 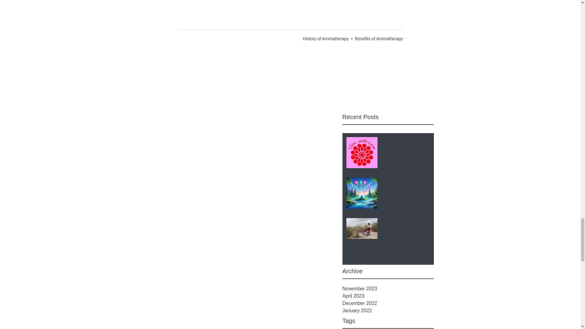 What do you see at coordinates (326, 38) in the screenshot?
I see `History of Aromatherapy` at bounding box center [326, 38].